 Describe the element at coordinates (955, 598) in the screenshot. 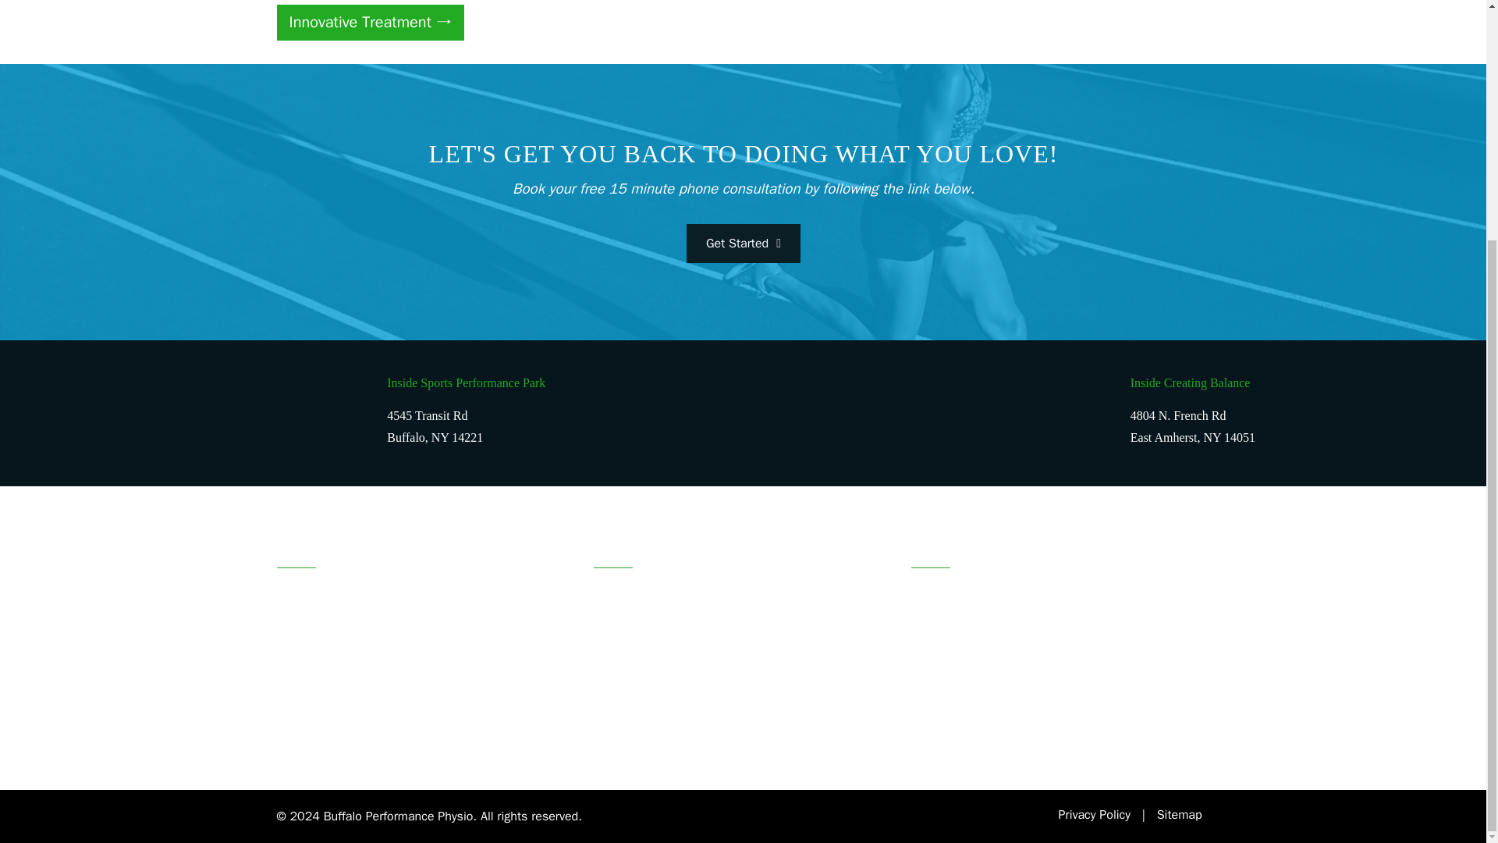

I see `Free Consultation` at that location.